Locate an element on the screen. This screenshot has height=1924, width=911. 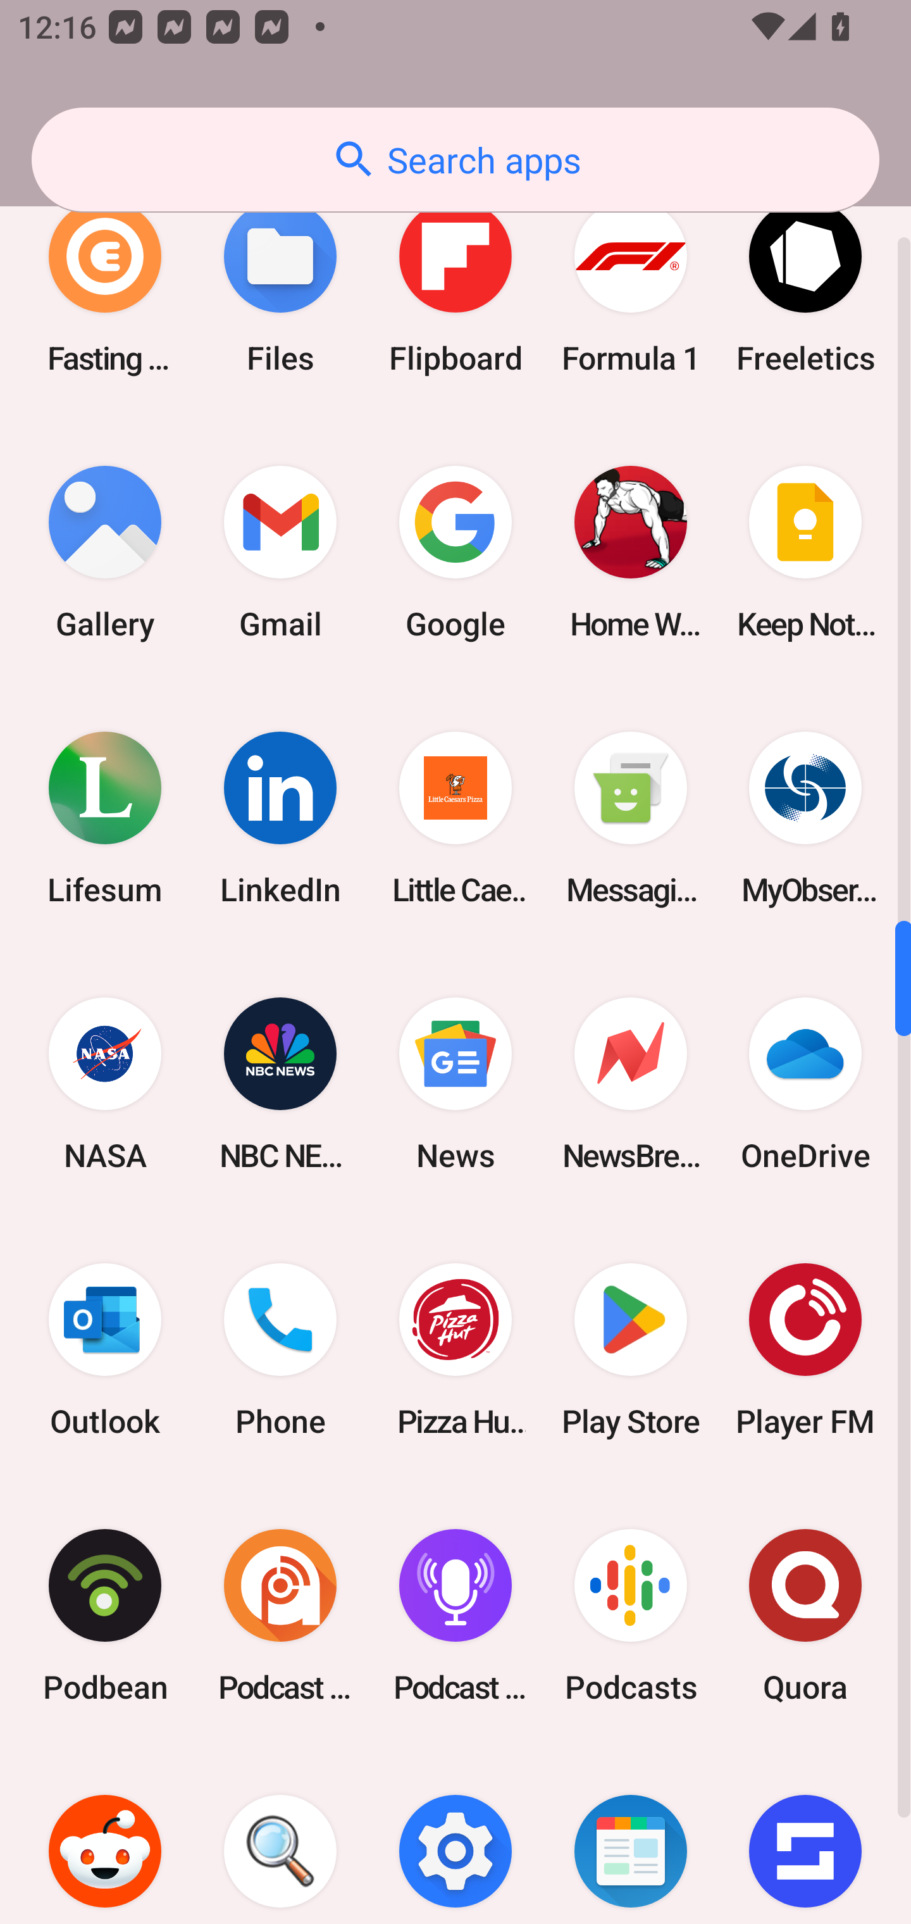
NBC NEWS is located at coordinates (280, 1084).